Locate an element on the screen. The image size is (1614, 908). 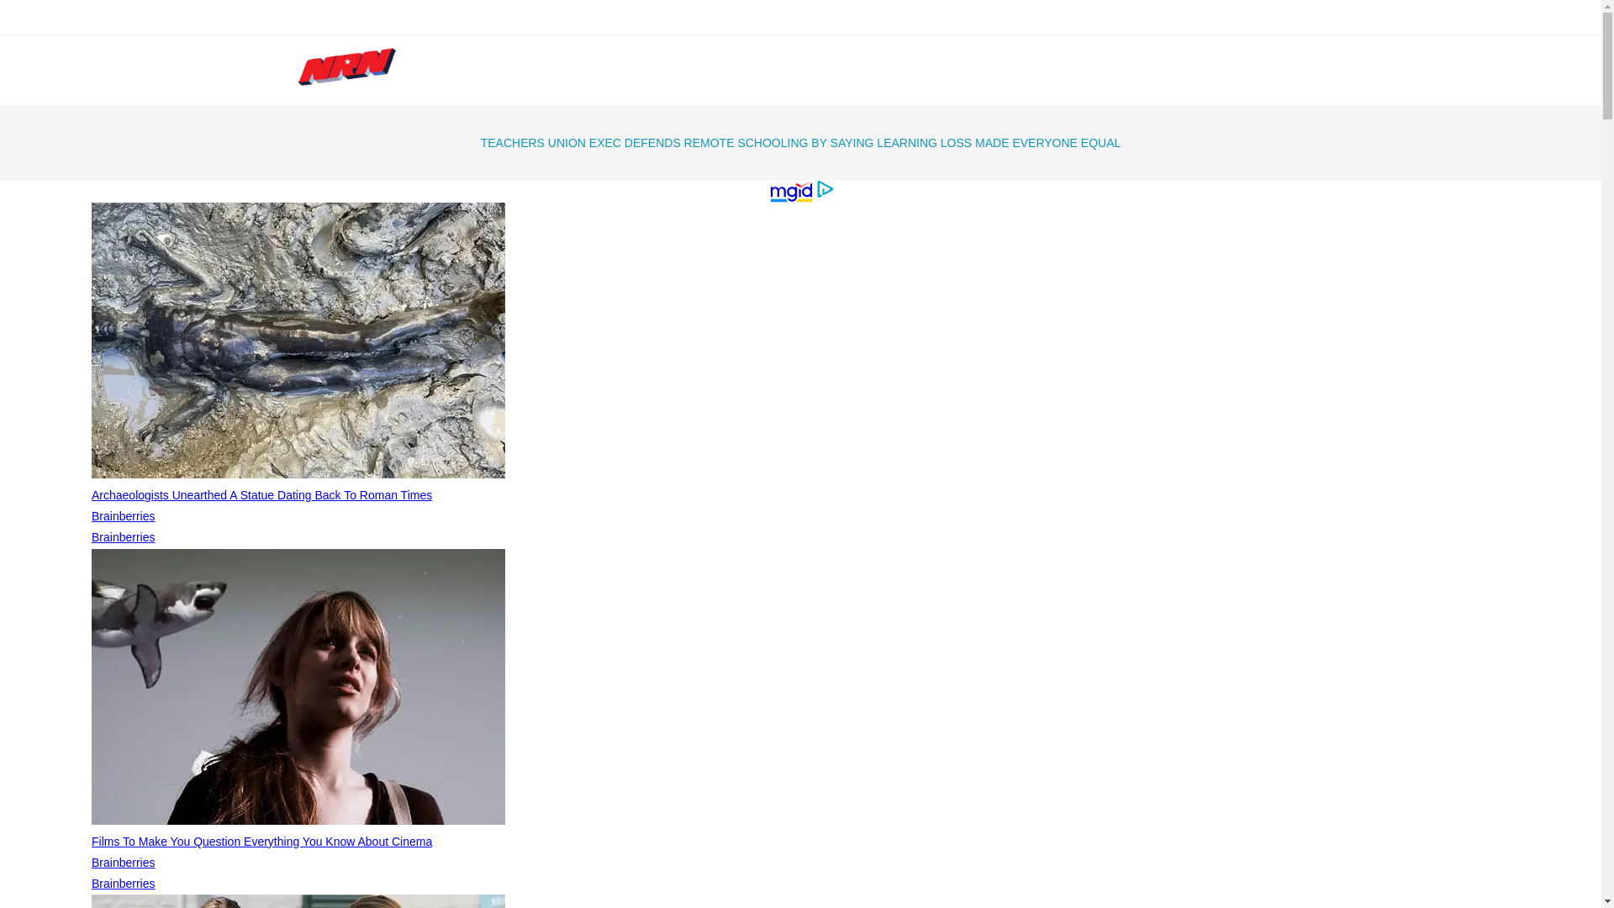
TUCKER CARLSON is located at coordinates (738, 17).